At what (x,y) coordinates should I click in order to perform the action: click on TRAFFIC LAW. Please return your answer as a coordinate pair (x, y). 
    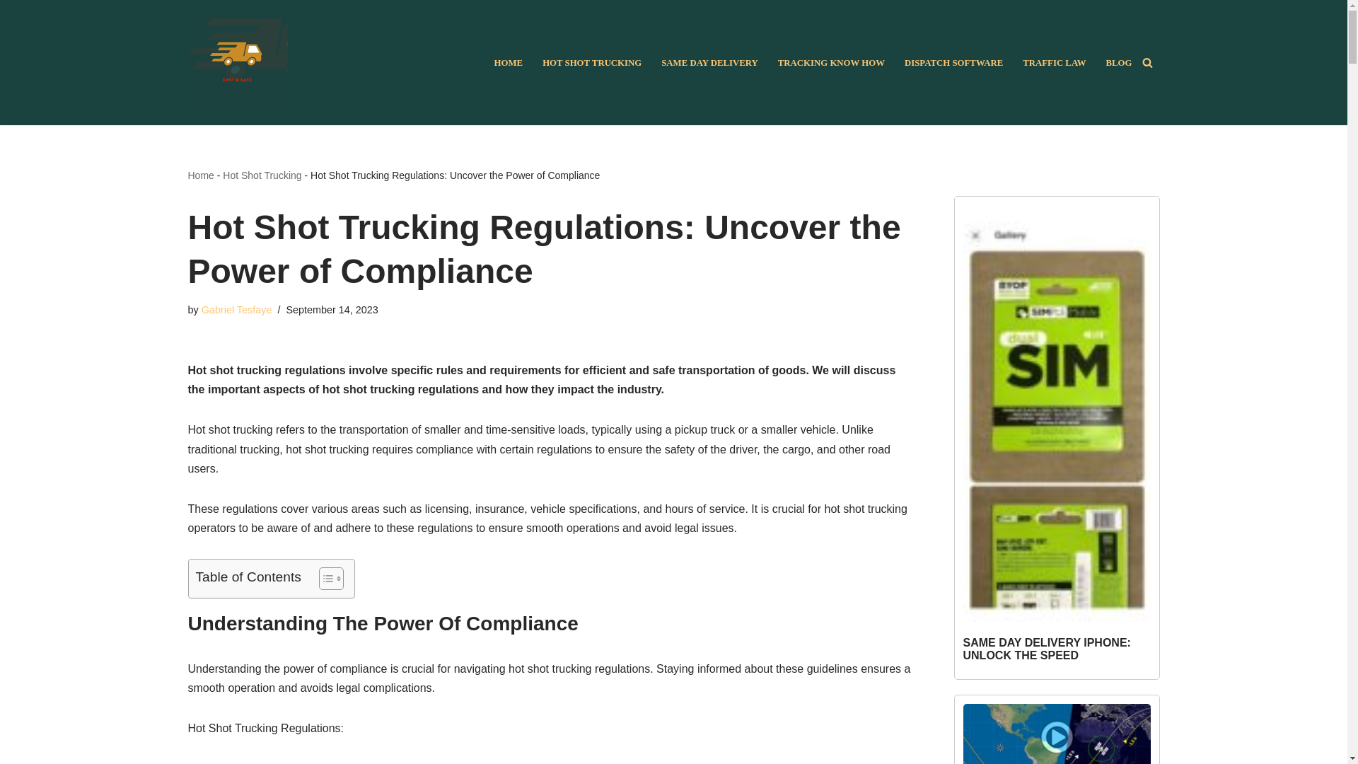
    Looking at the image, I should click on (1054, 62).